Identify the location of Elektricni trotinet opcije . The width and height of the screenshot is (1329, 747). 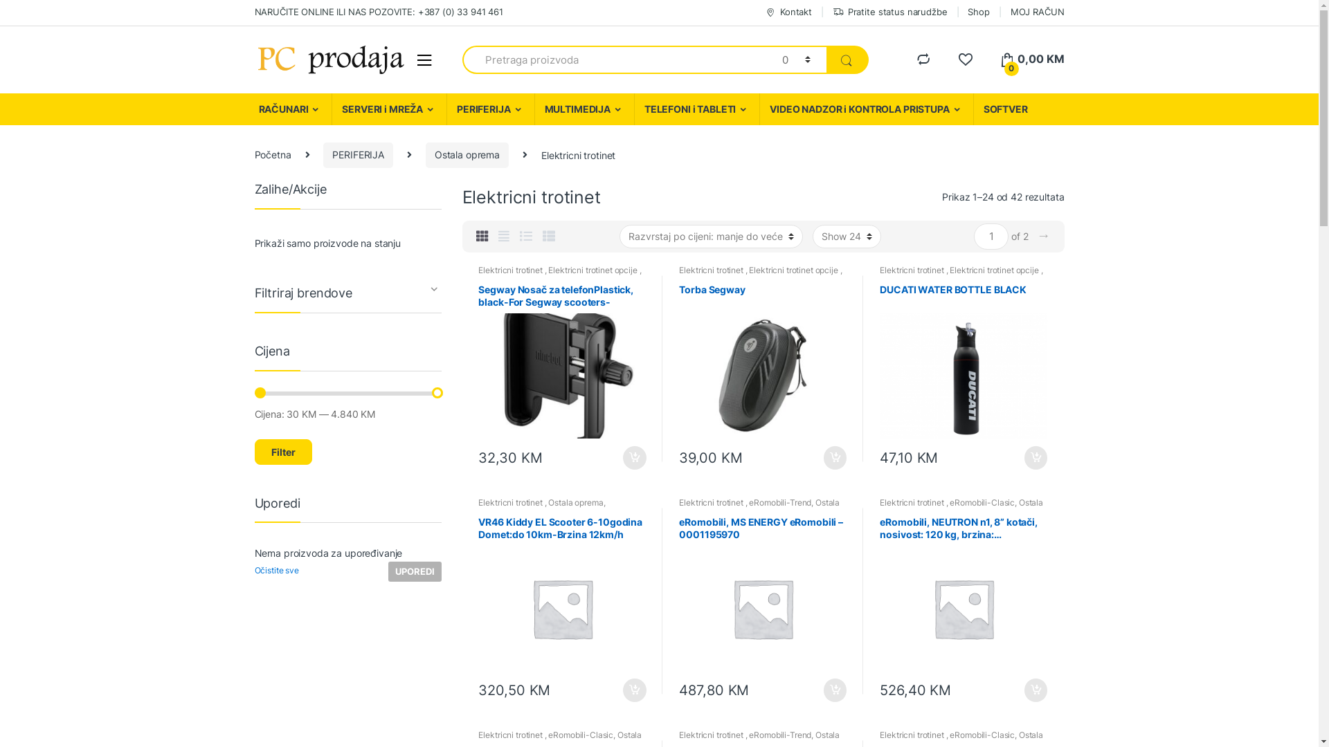
(995, 270).